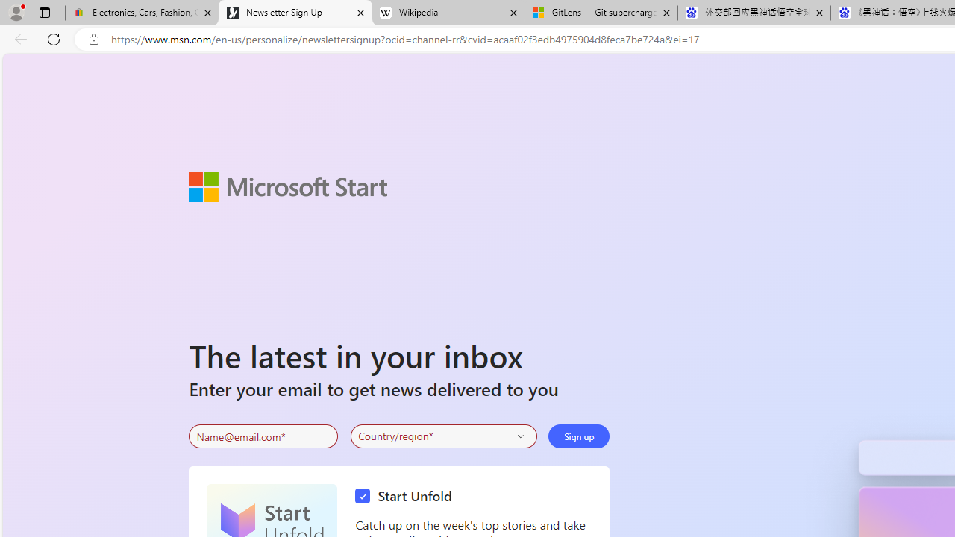  Describe the element at coordinates (443, 436) in the screenshot. I see `Select your country` at that location.